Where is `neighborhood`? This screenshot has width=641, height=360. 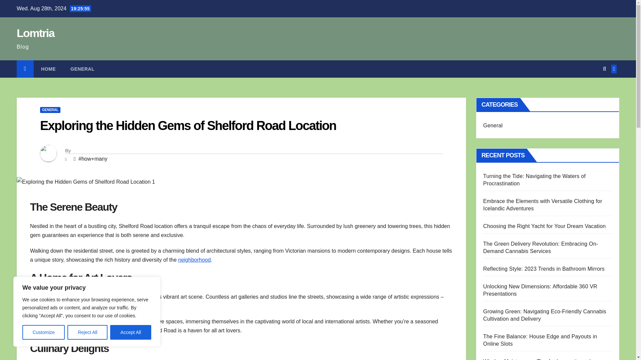
neighborhood is located at coordinates (194, 260).